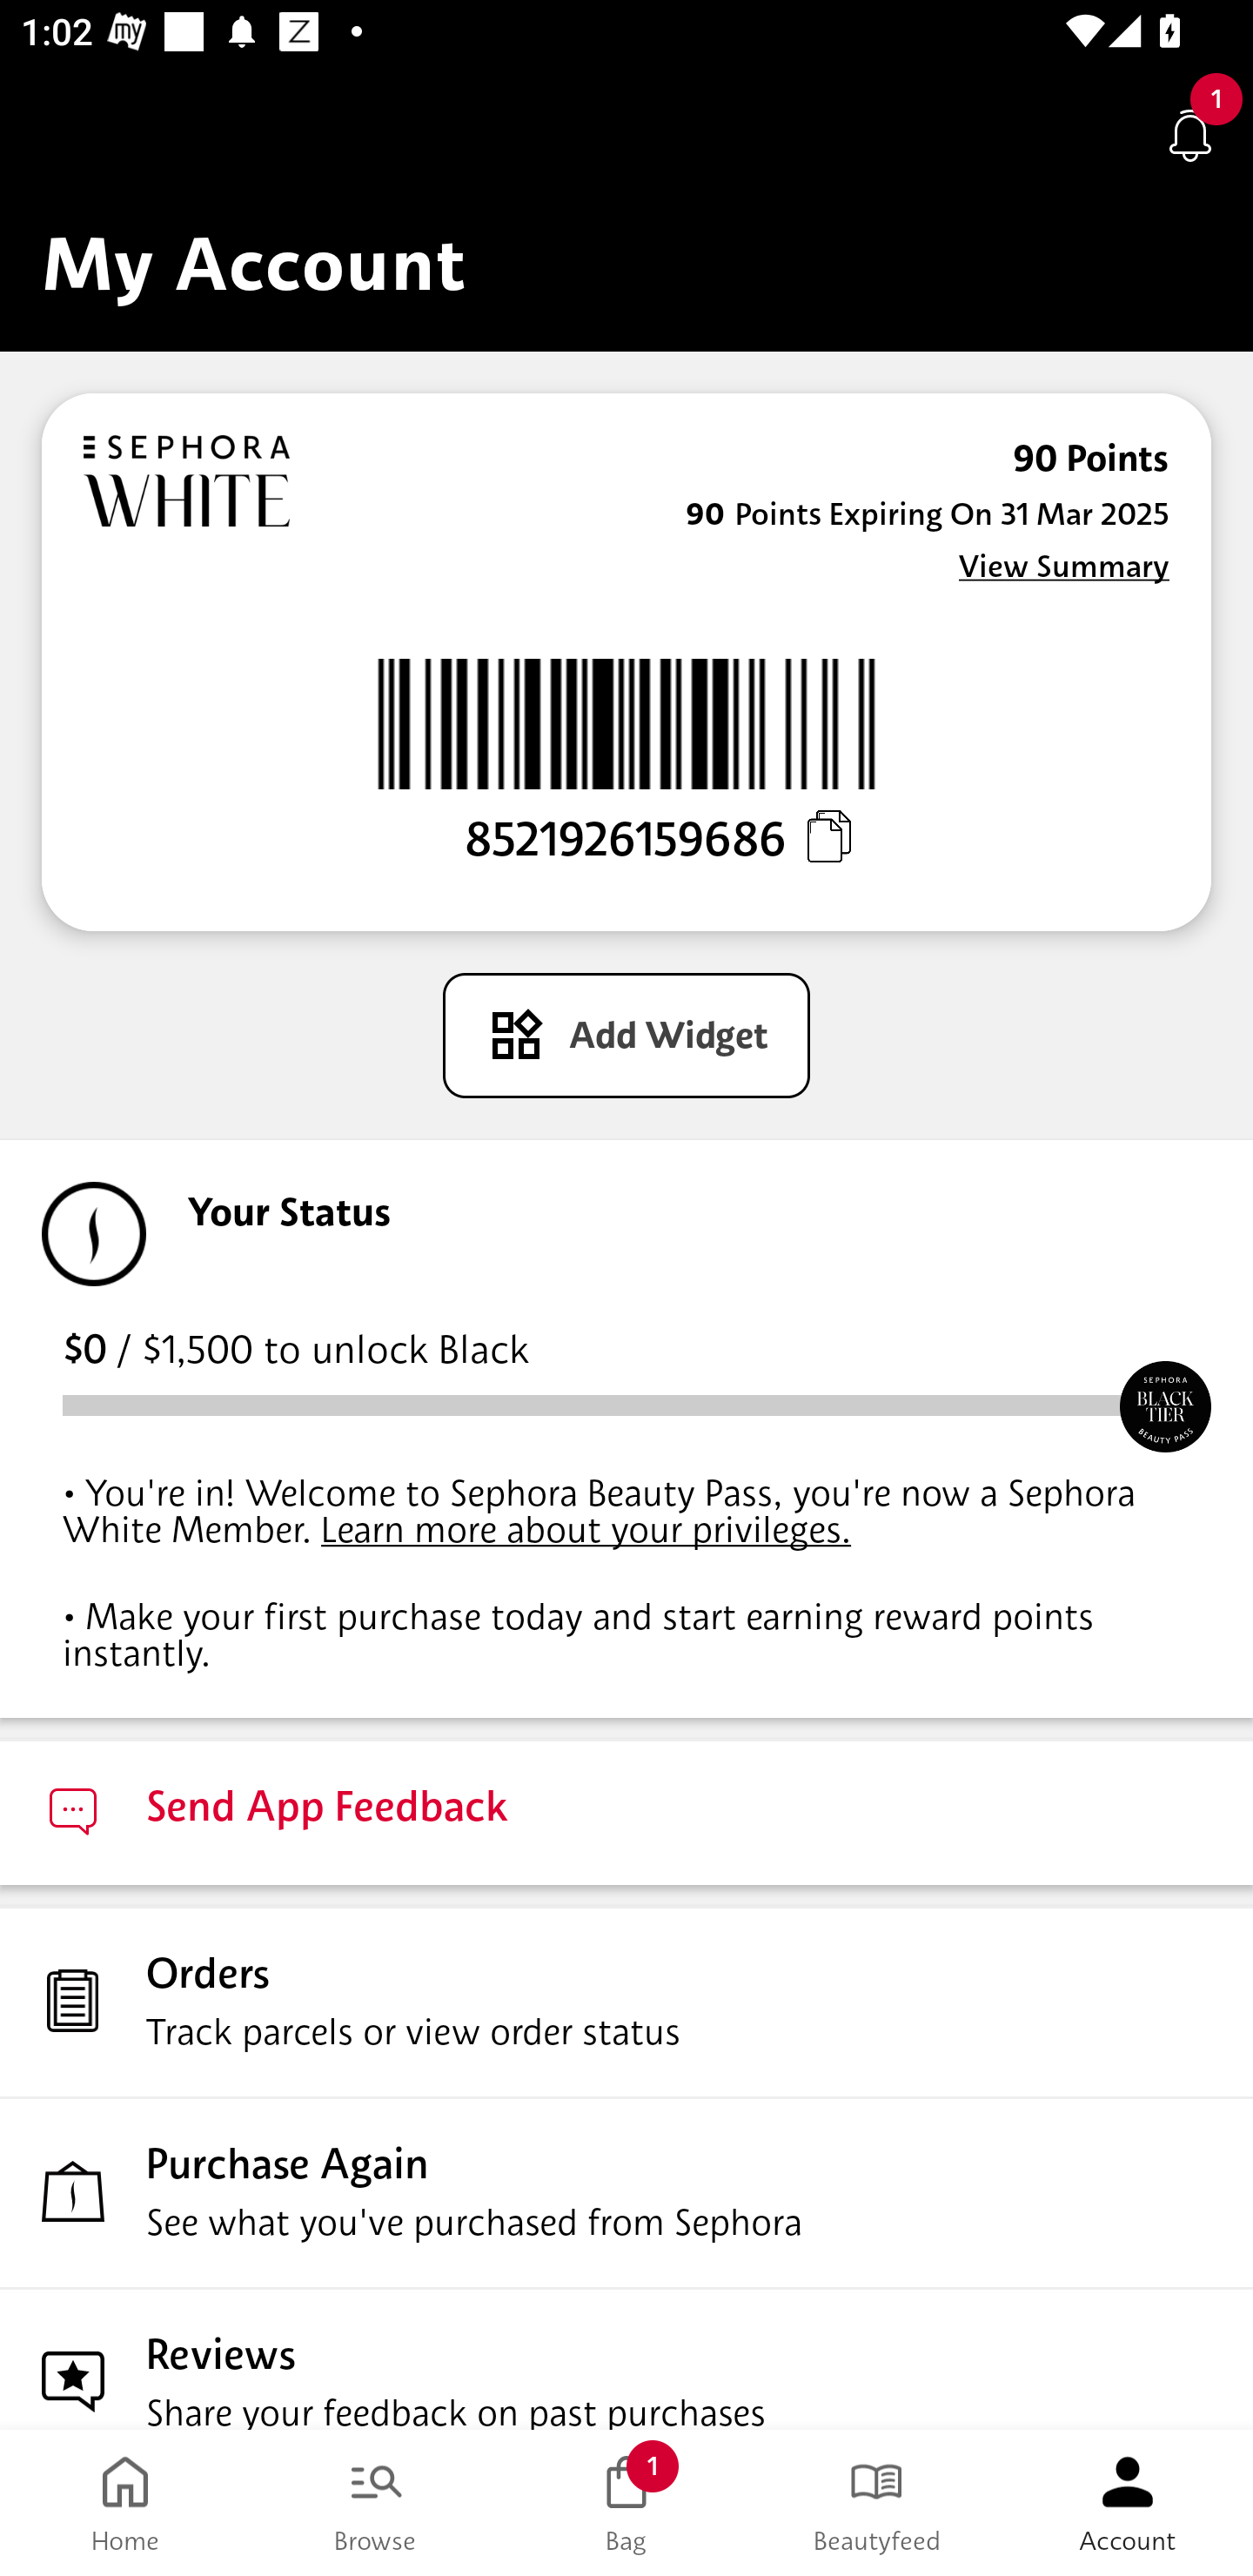 Image resolution: width=1253 pixels, height=2576 pixels. I want to click on Browse, so click(376, 2503).